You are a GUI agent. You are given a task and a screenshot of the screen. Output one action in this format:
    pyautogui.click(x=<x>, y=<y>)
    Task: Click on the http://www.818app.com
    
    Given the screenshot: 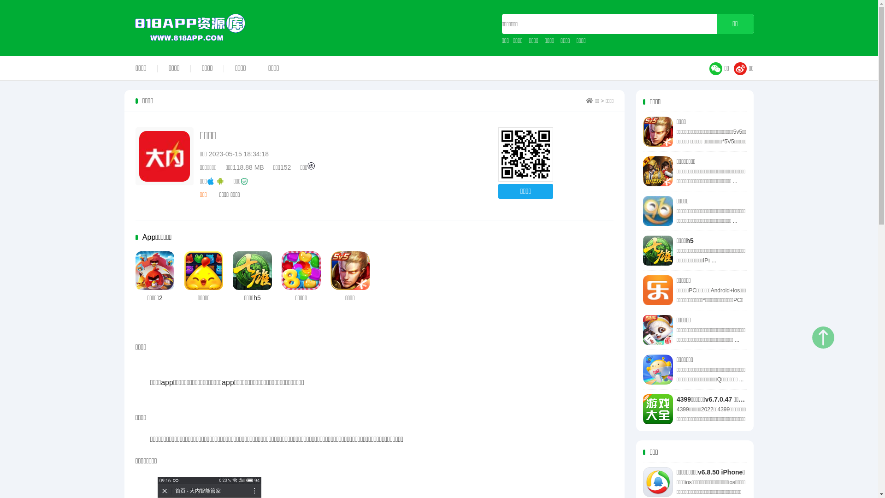 What is the action you would take?
    pyautogui.click(x=525, y=155)
    